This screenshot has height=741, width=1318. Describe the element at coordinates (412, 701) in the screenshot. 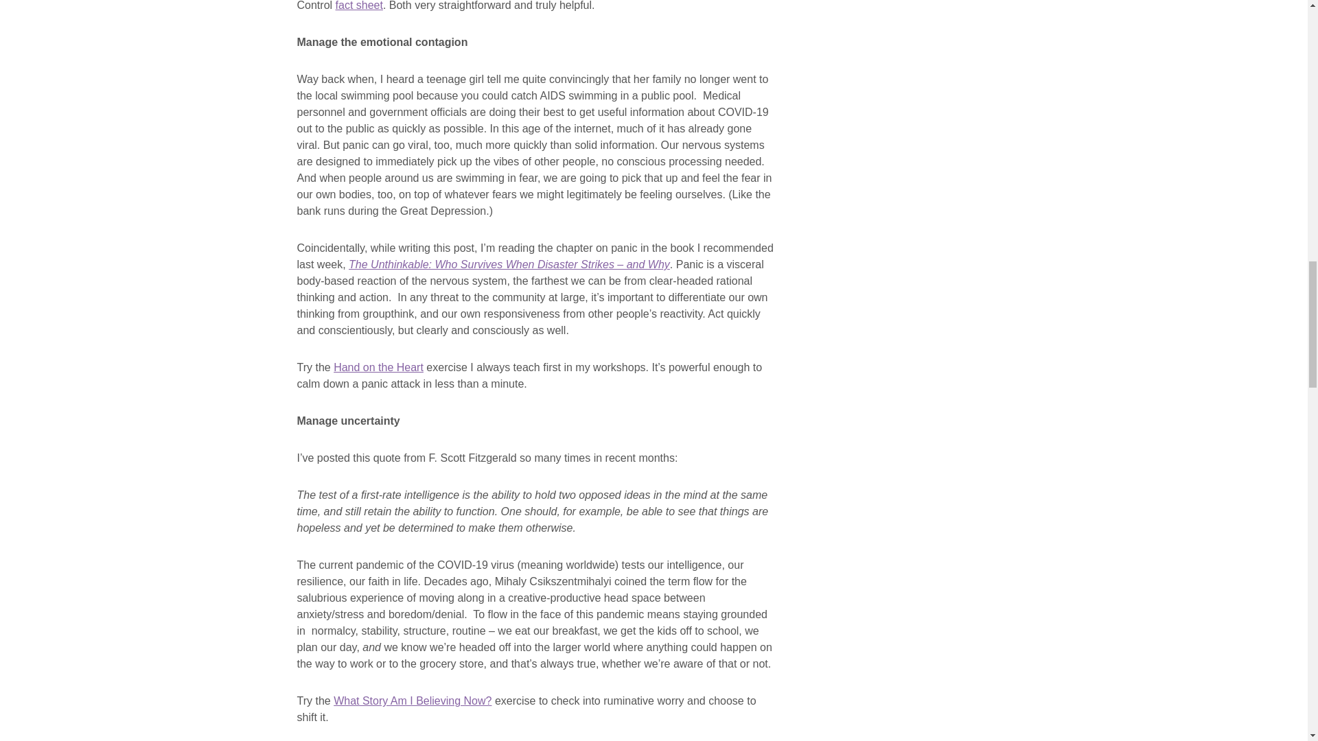

I see `What Story Am I Believing Now?` at that location.